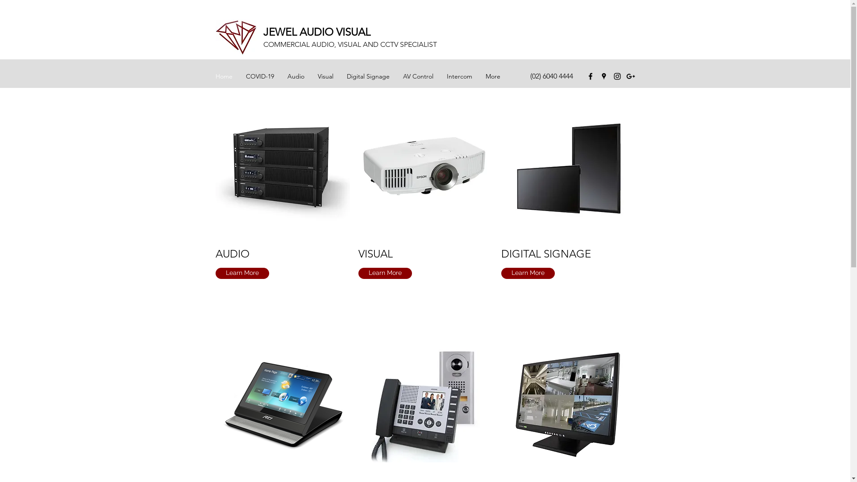 This screenshot has height=482, width=857. Describe the element at coordinates (282, 168) in the screenshot. I see `i_powermatch_familystacked_left.jpg` at that location.